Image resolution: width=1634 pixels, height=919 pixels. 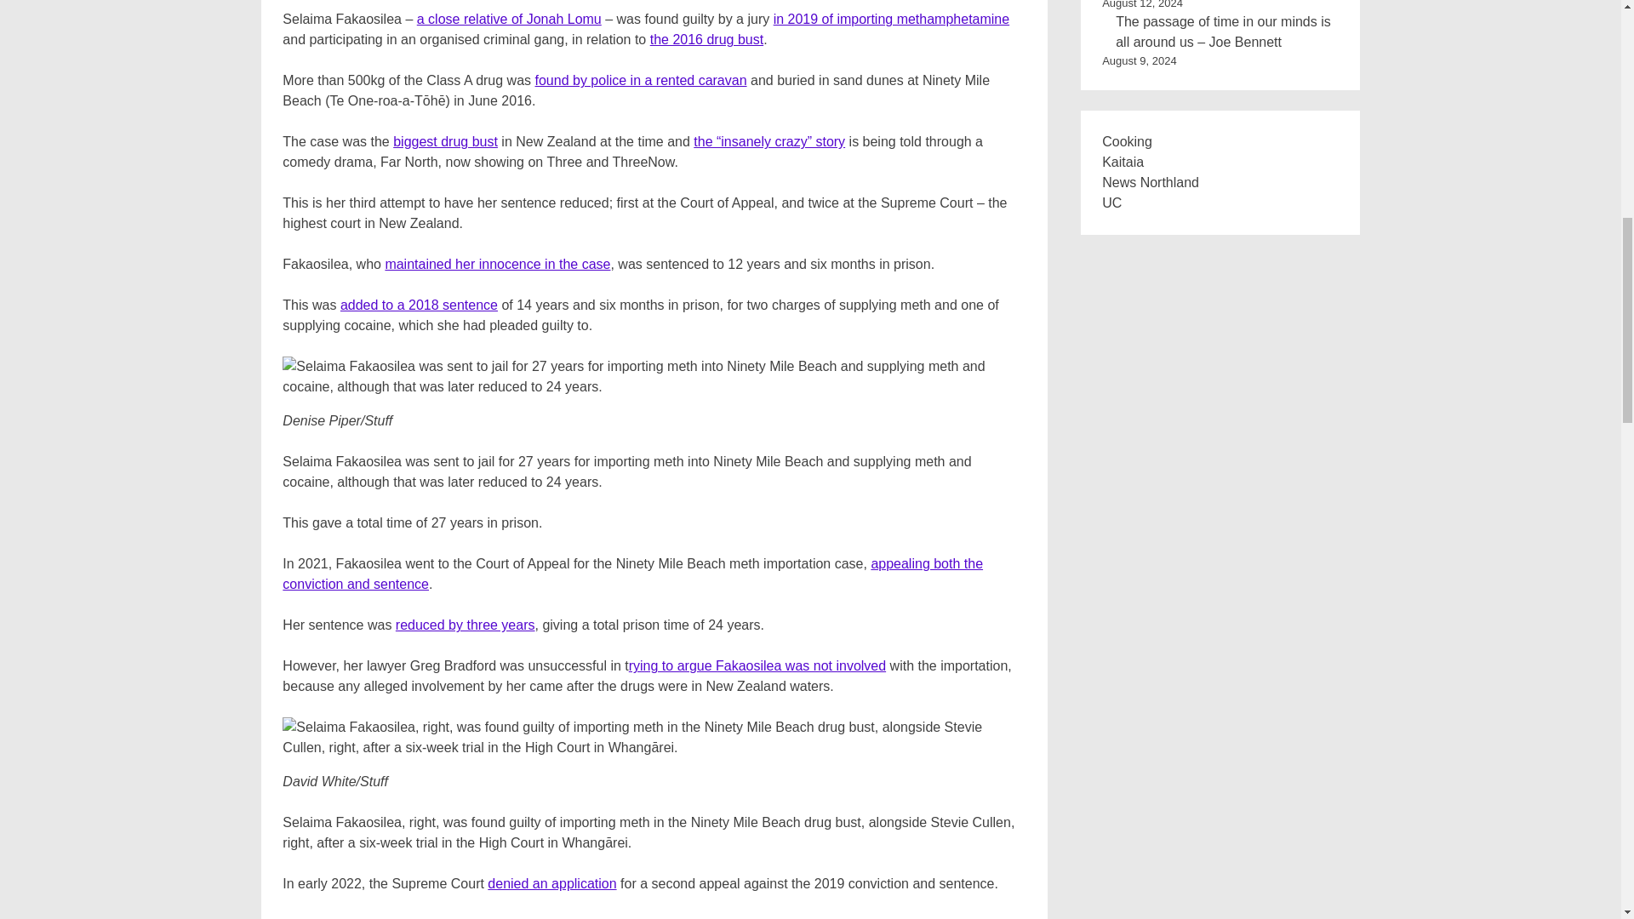 What do you see at coordinates (419, 305) in the screenshot?
I see `added to a 2018 sentence` at bounding box center [419, 305].